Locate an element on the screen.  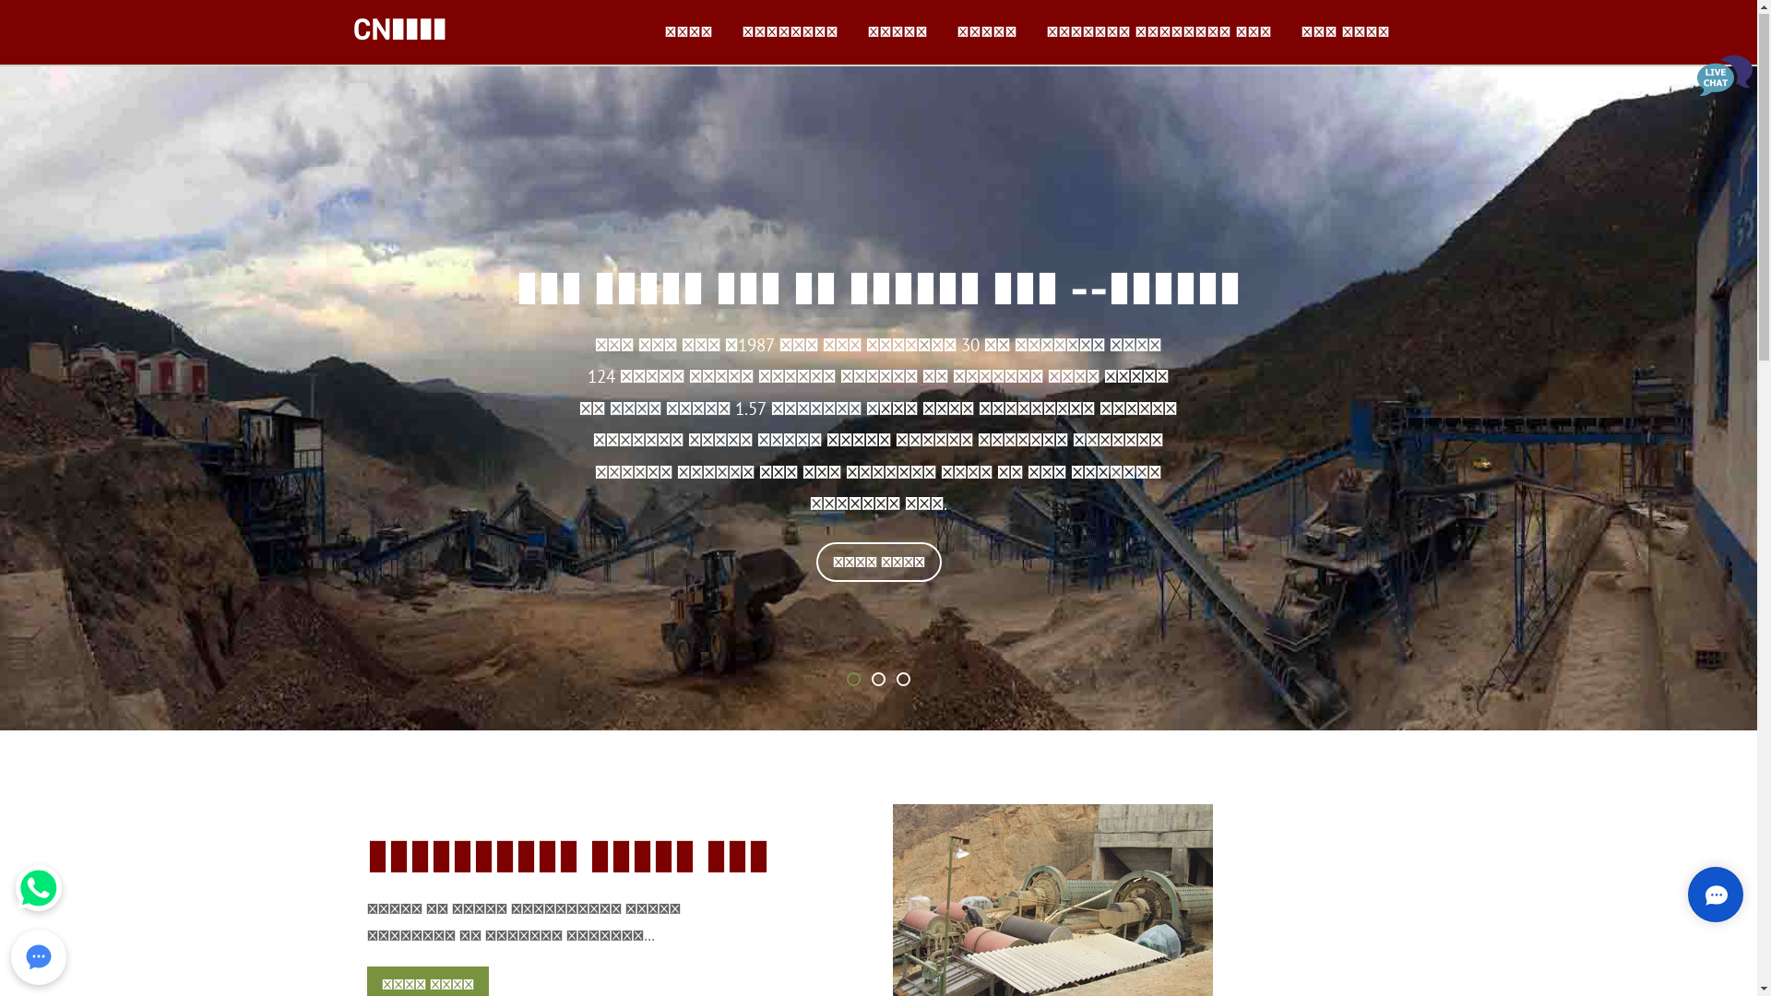
2 is located at coordinates (878, 681).